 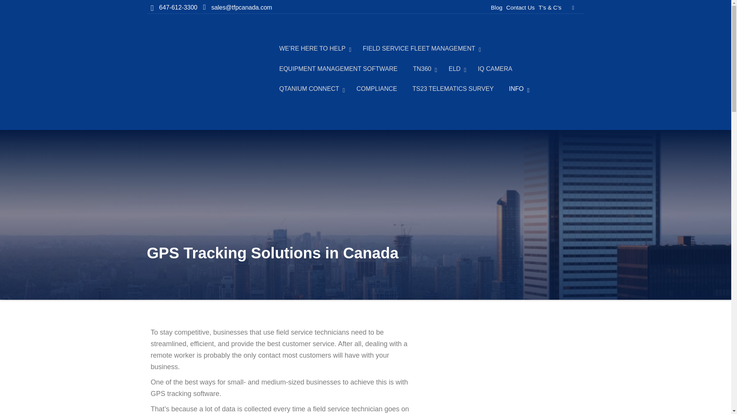 I want to click on 647-612-3300, so click(x=177, y=8).